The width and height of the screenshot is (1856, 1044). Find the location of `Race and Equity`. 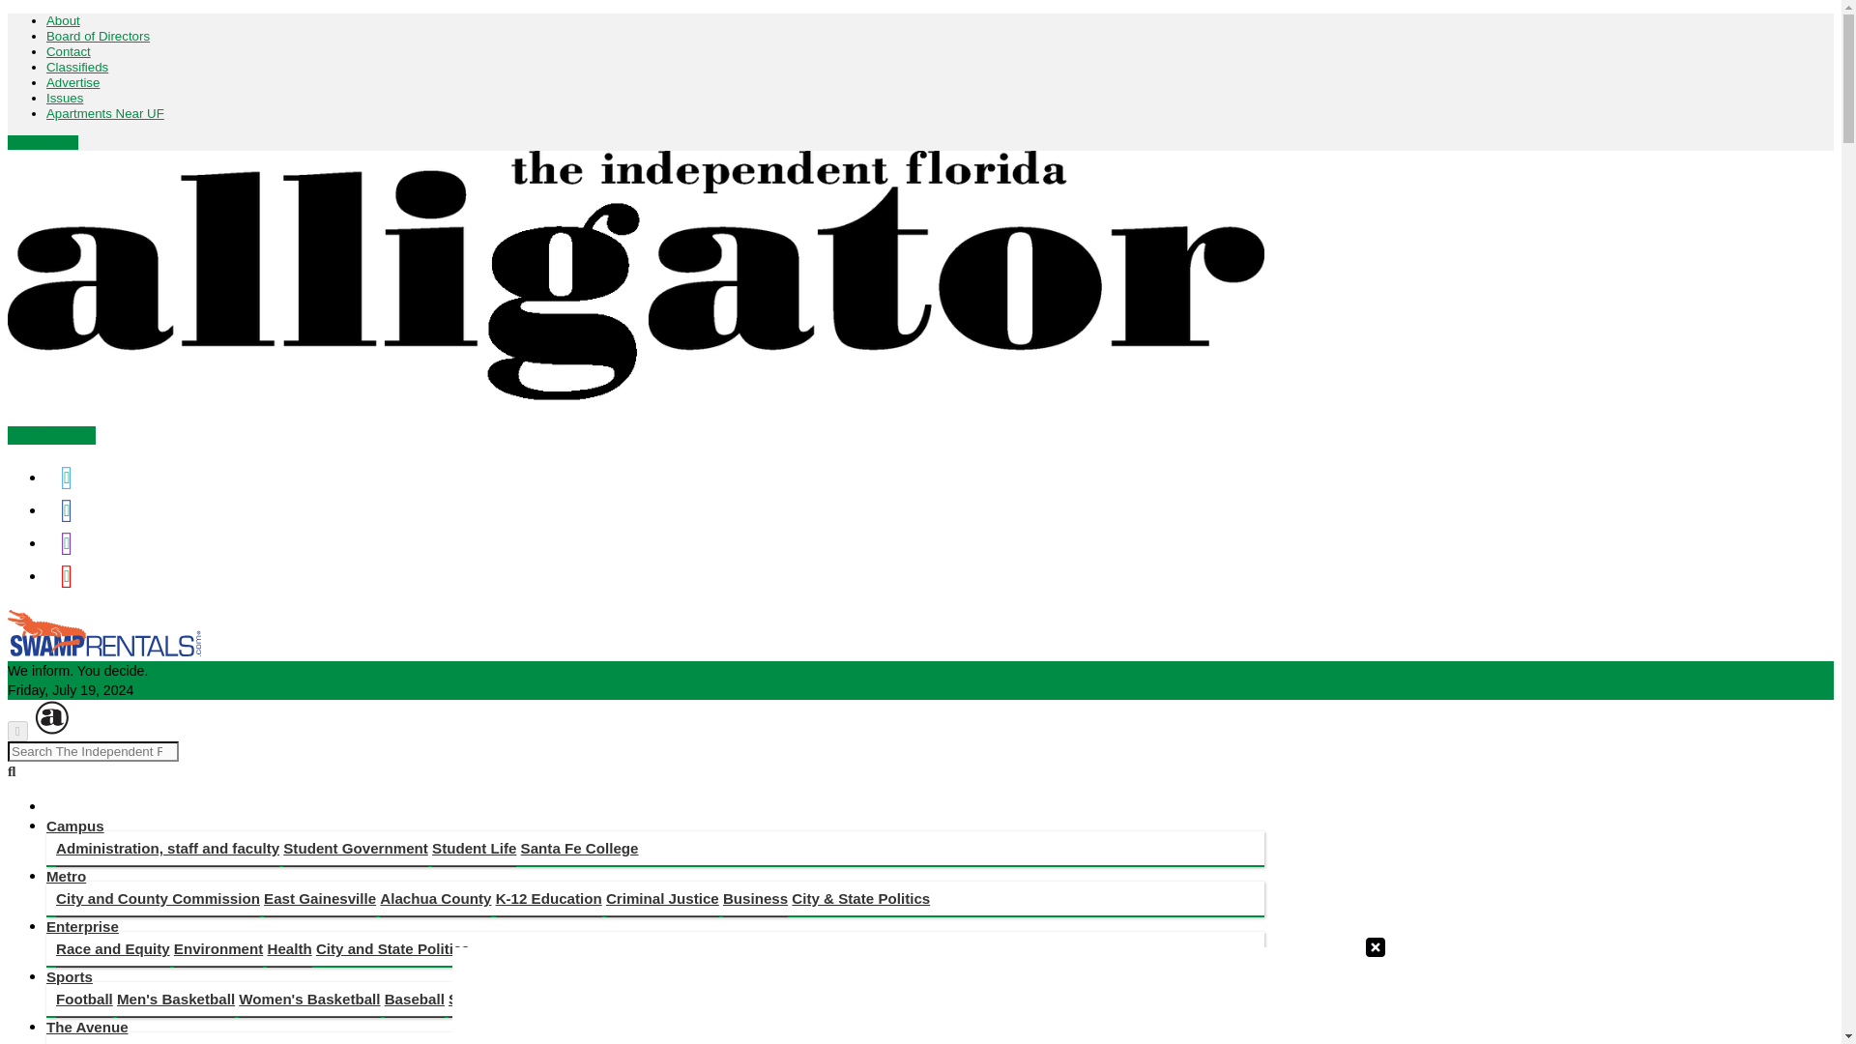

Race and Equity is located at coordinates (112, 949).